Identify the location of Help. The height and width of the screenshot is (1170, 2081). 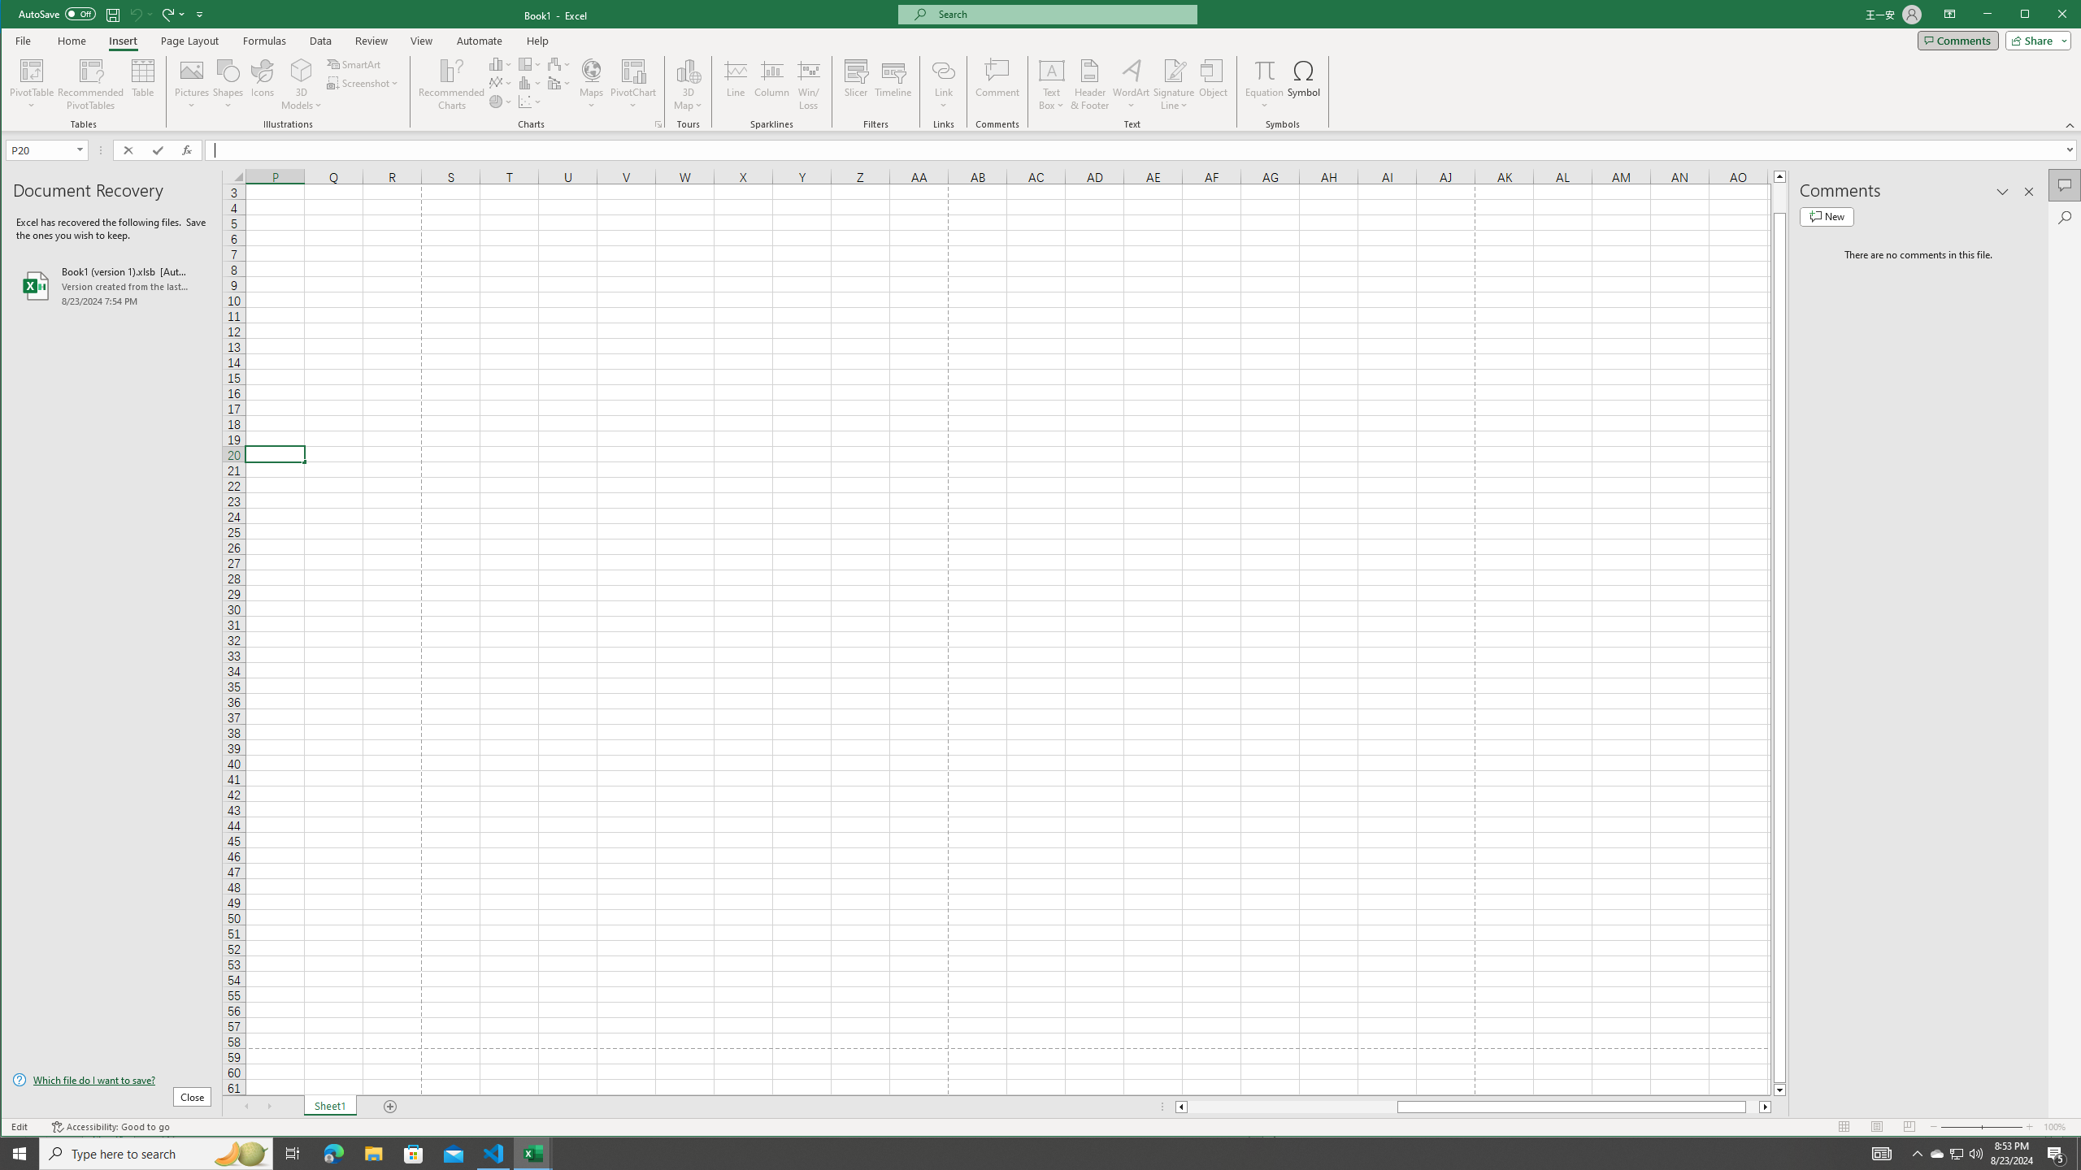
(537, 41).